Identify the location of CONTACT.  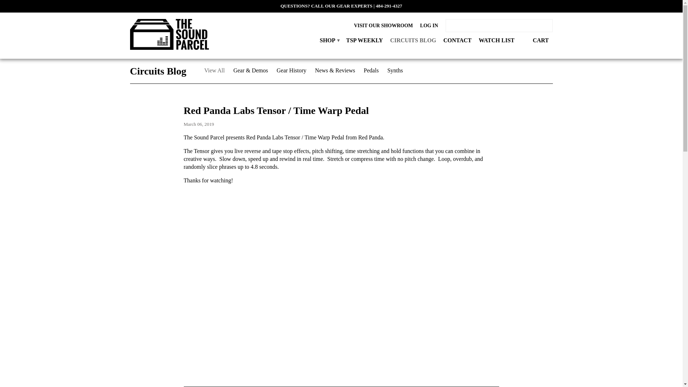
(457, 42).